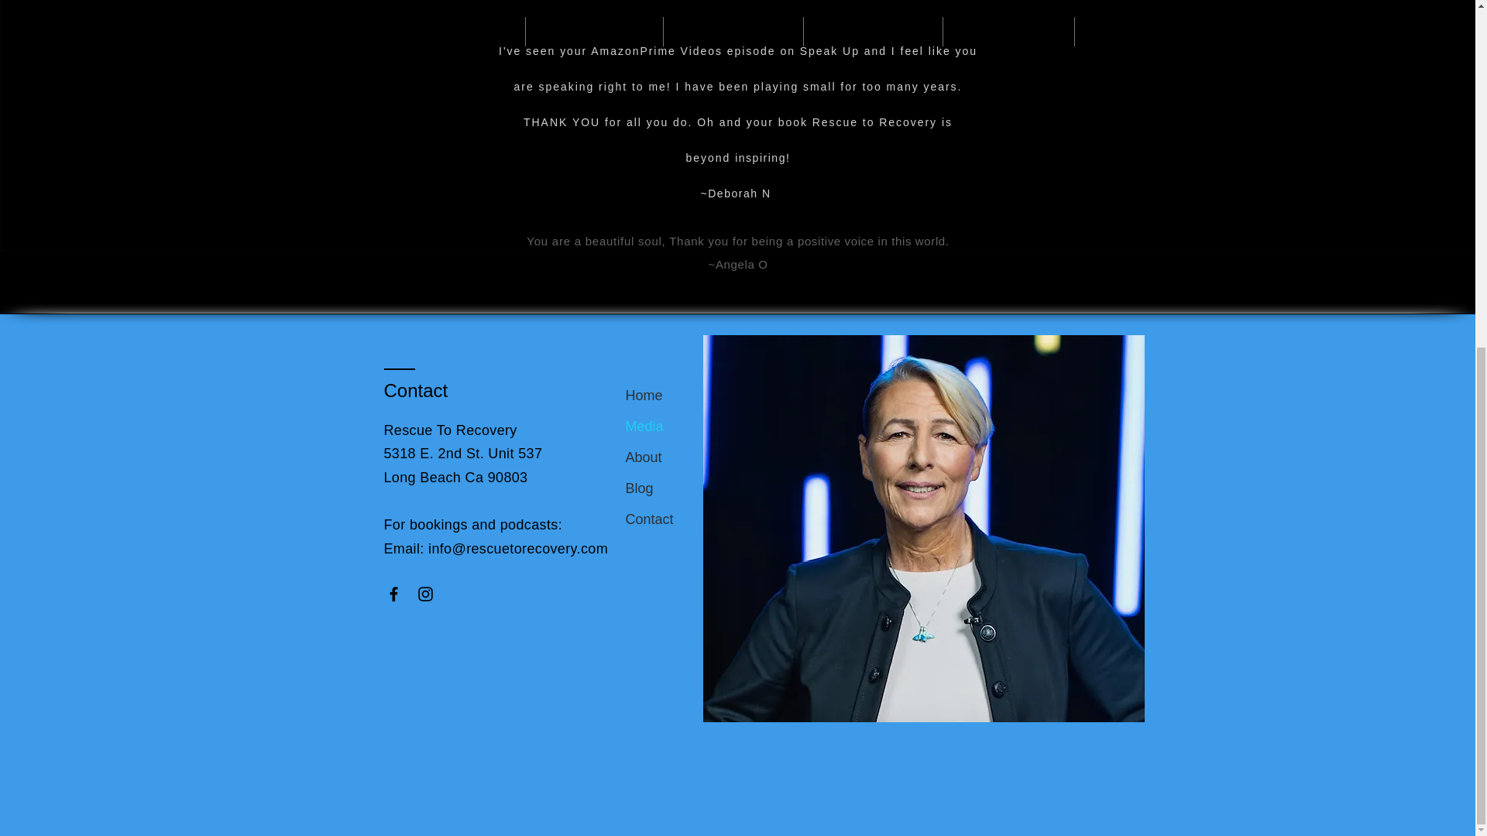 This screenshot has width=1487, height=836. Describe the element at coordinates (683, 396) in the screenshot. I see `Home` at that location.